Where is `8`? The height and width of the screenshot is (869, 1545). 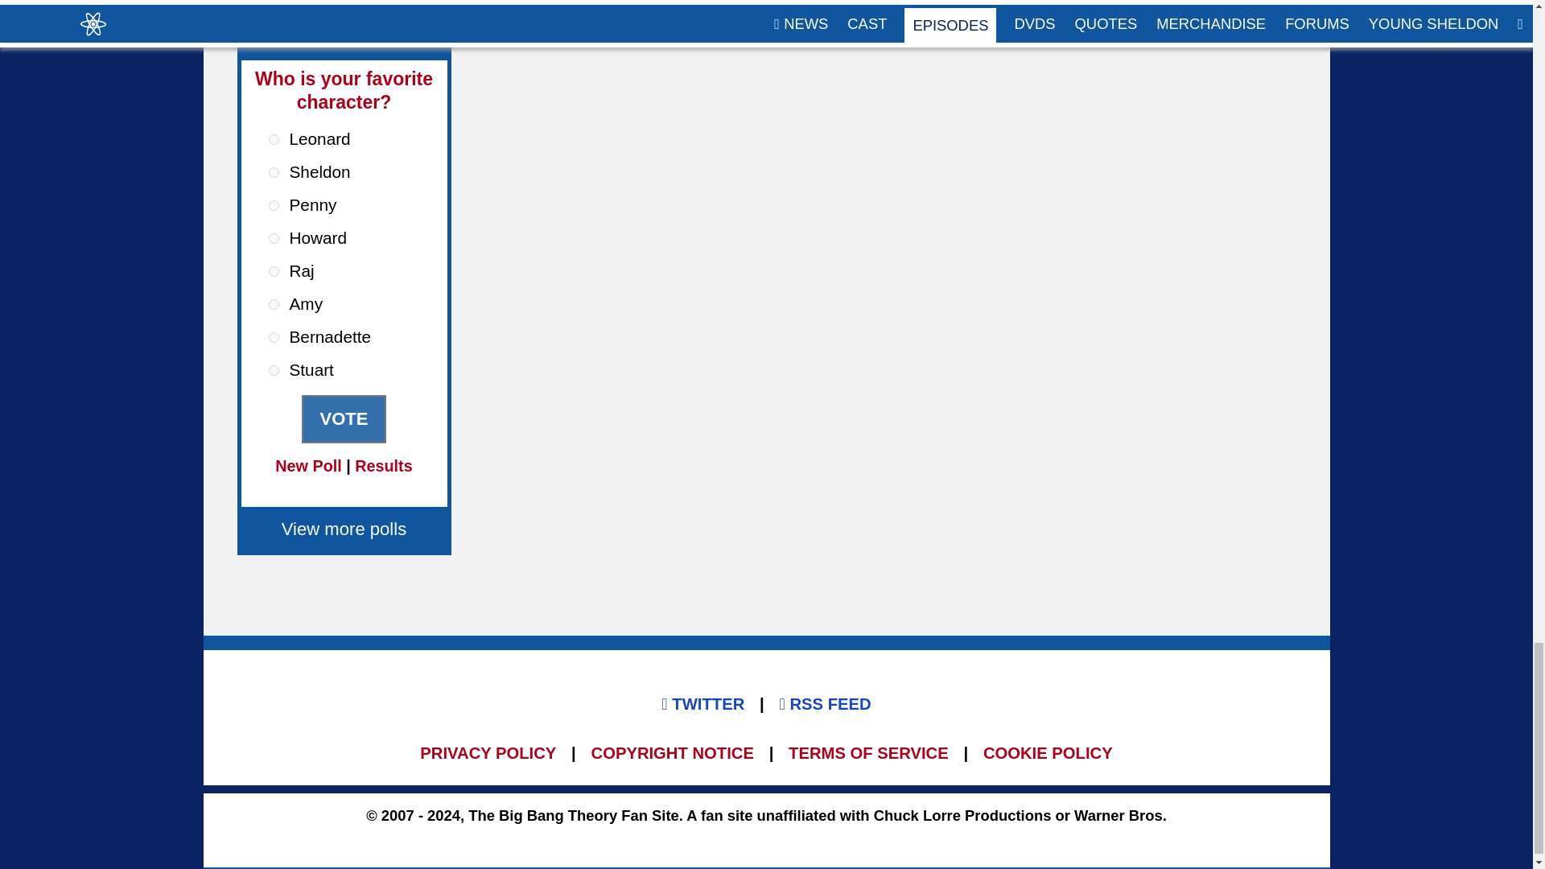
8 is located at coordinates (274, 370).